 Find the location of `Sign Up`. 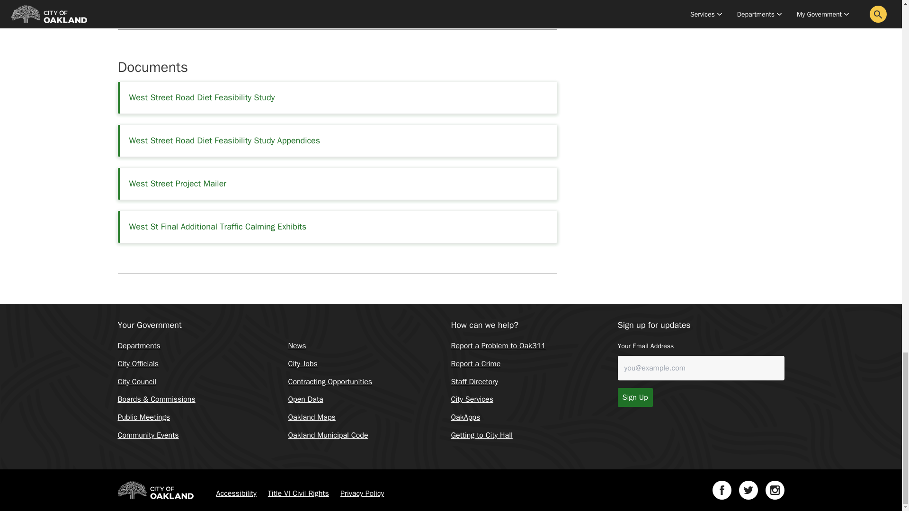

Sign Up is located at coordinates (634, 397).